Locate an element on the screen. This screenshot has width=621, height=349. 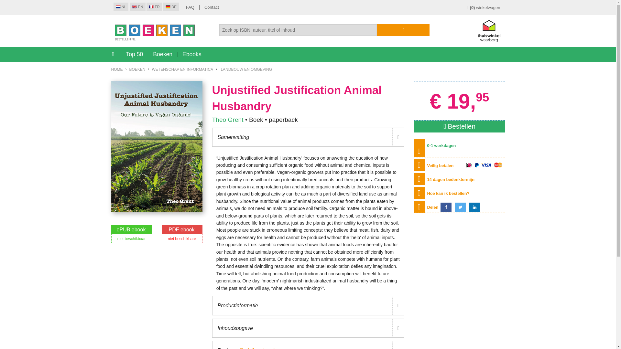
Theo Grent is located at coordinates (228, 120).